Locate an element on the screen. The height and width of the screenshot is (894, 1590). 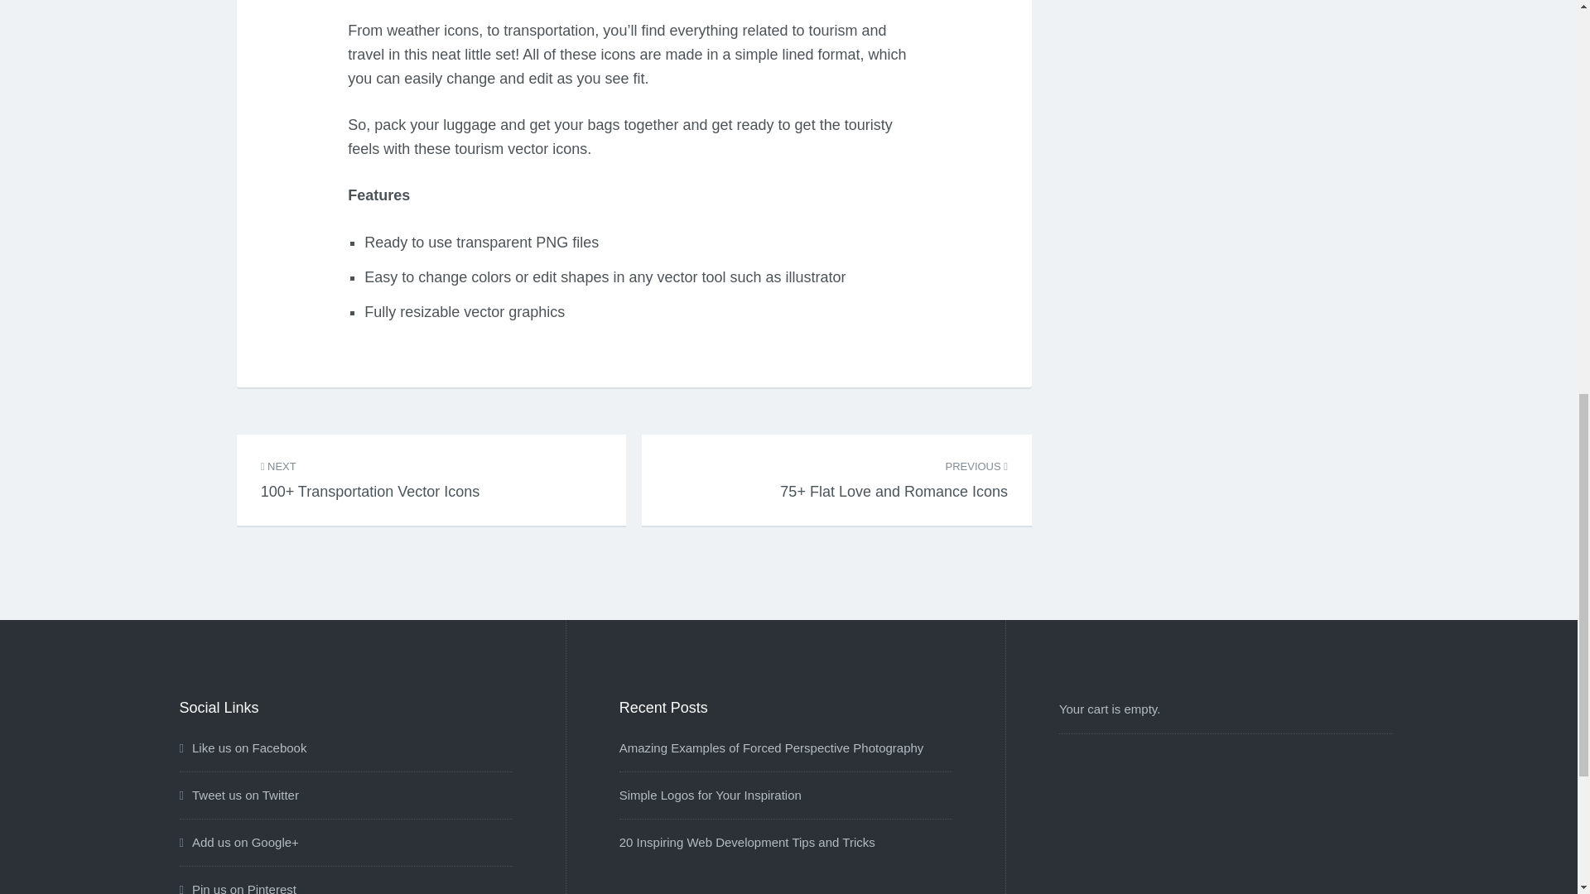
Simple Logos for Your Inspiration is located at coordinates (711, 795).